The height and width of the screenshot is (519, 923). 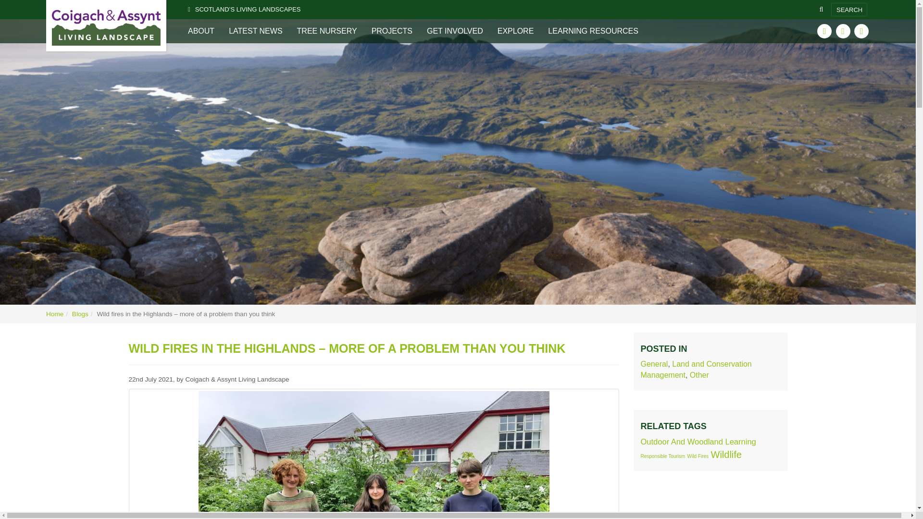 I want to click on LEARNING RESOURCES, so click(x=593, y=31).